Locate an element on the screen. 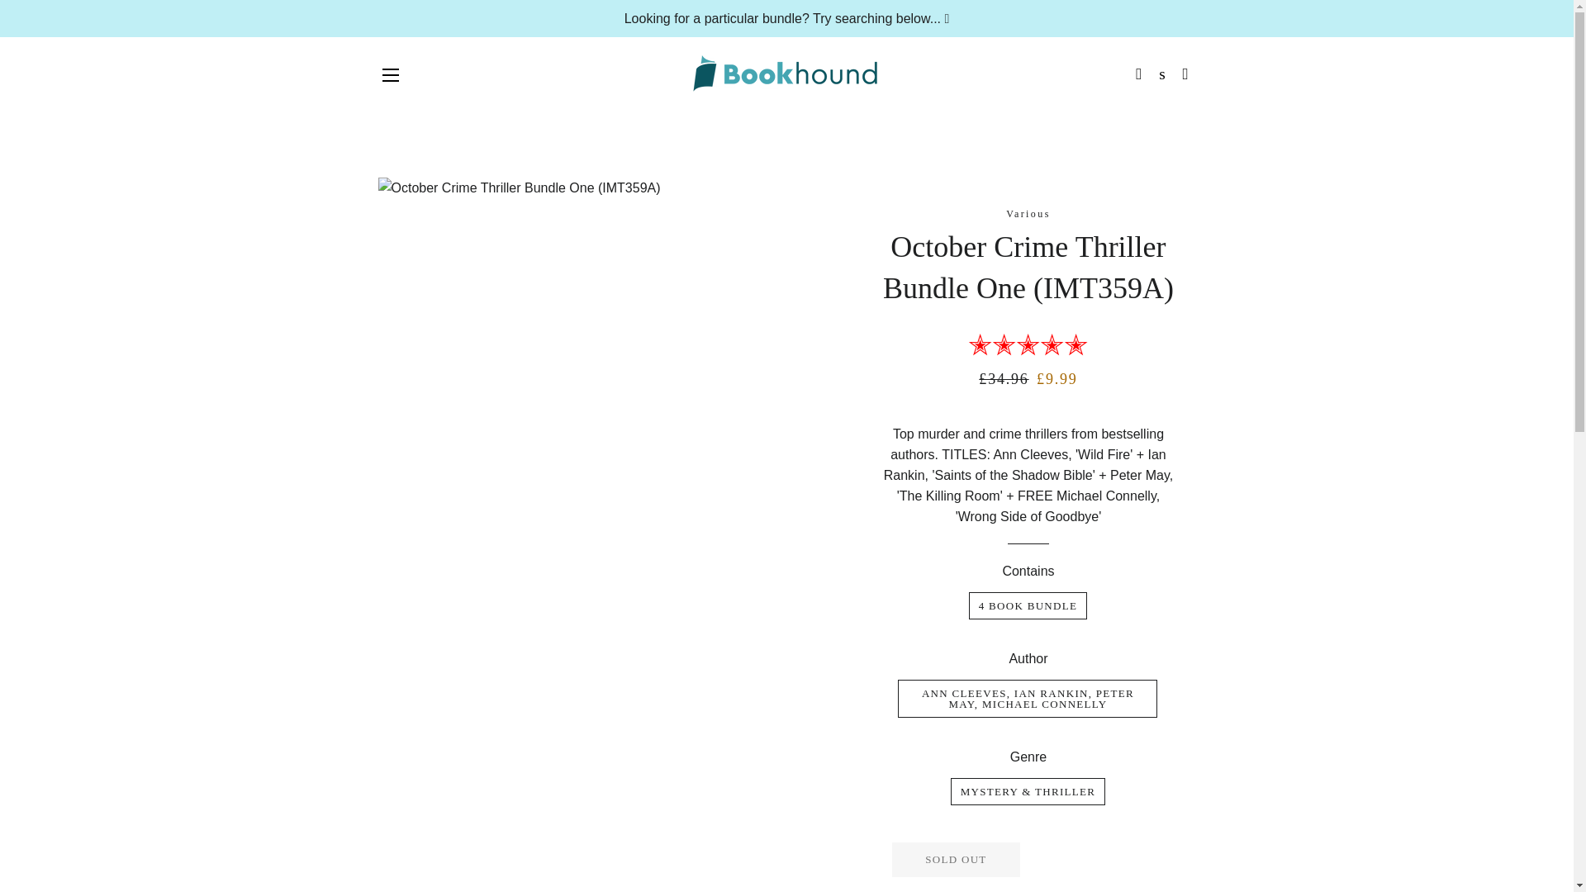 Image resolution: width=1586 pixels, height=892 pixels. SOLD OUT is located at coordinates (955, 859).